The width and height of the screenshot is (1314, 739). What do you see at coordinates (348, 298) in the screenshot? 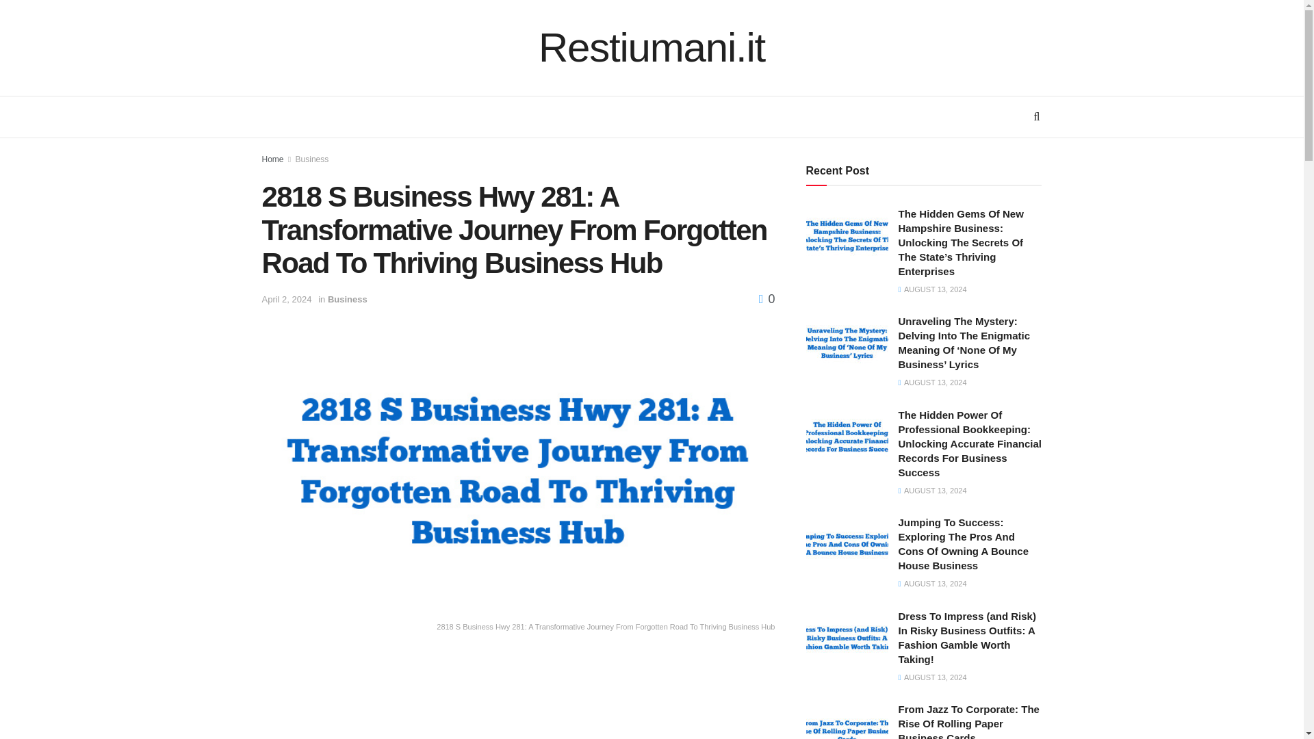
I see `Business` at bounding box center [348, 298].